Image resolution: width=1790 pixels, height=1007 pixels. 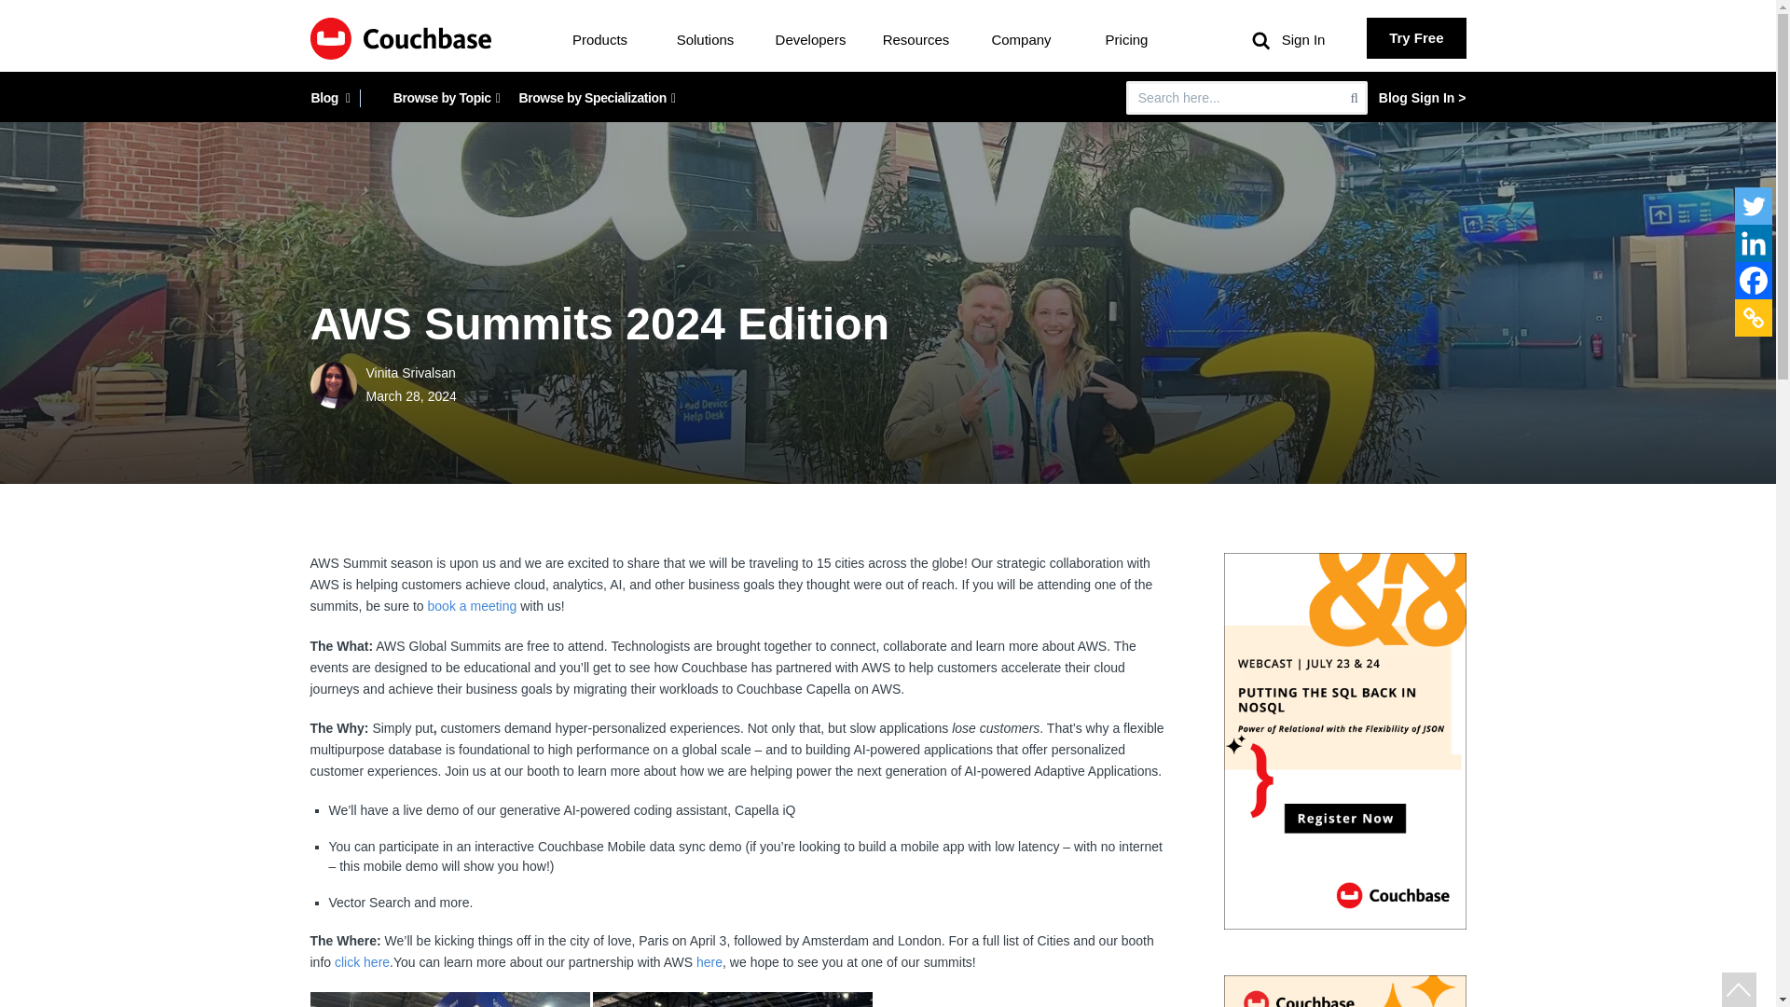 What do you see at coordinates (1753, 242) in the screenshot?
I see `Linkedin` at bounding box center [1753, 242].